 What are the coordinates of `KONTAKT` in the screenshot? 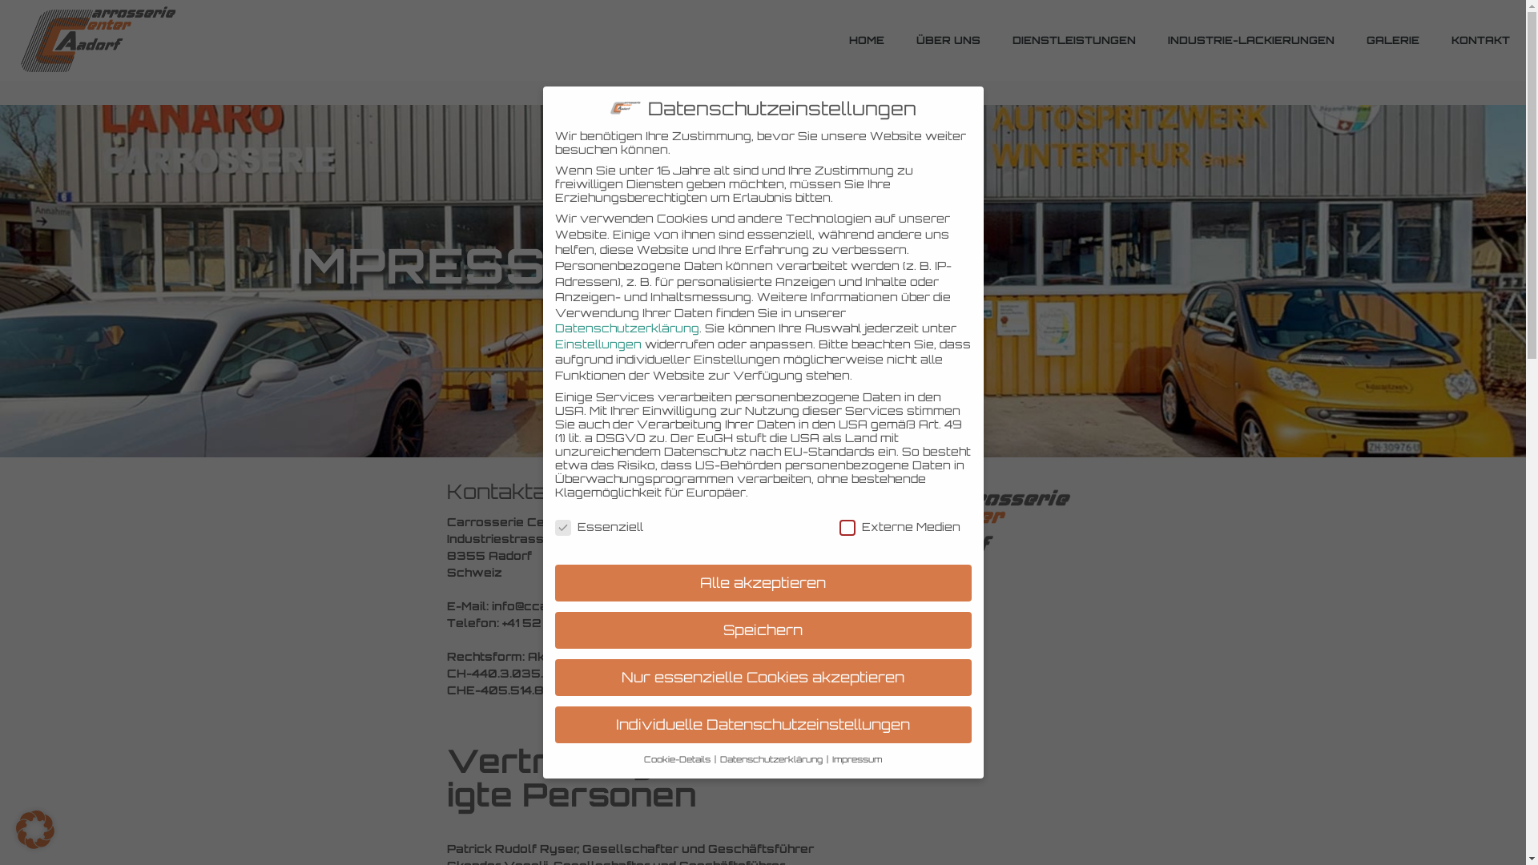 It's located at (1480, 40).